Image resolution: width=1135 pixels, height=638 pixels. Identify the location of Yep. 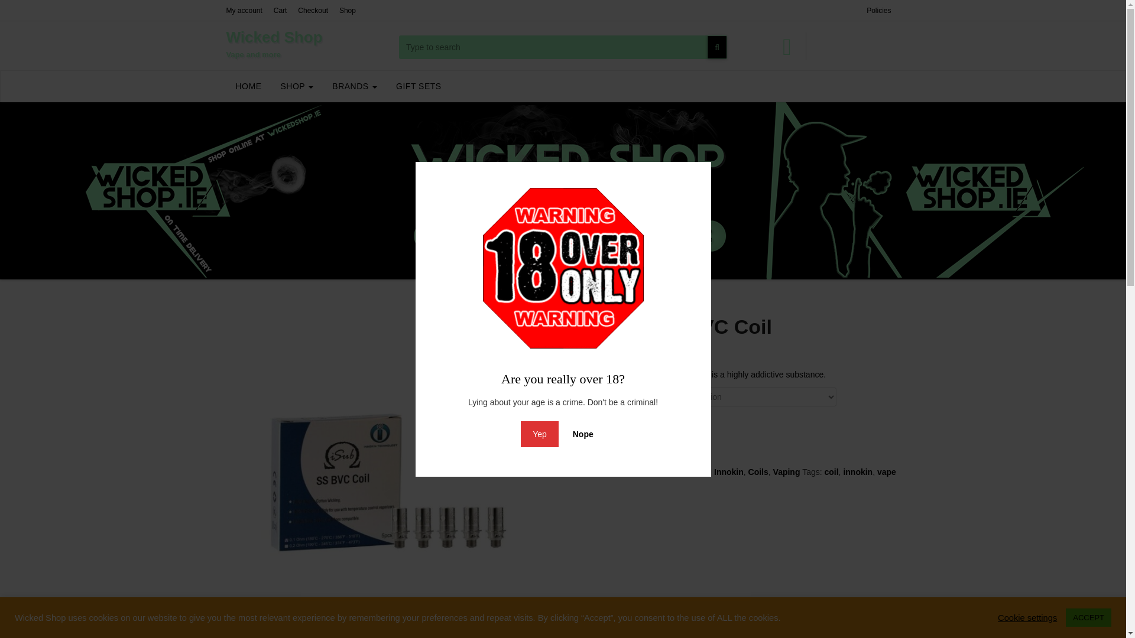
(297, 86).